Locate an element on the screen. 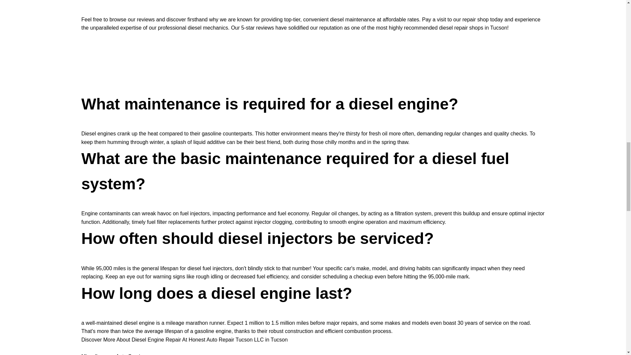 This screenshot has height=355, width=631. Miscellaneous Auto Services is located at coordinates (115, 354).